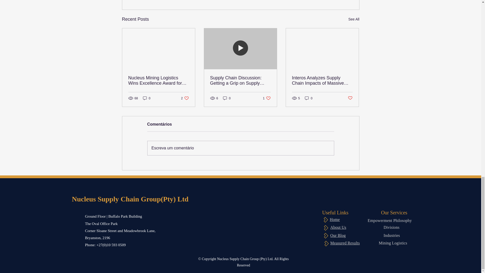 This screenshot has width=485, height=273. What do you see at coordinates (354, 19) in the screenshot?
I see `See All` at bounding box center [354, 19].